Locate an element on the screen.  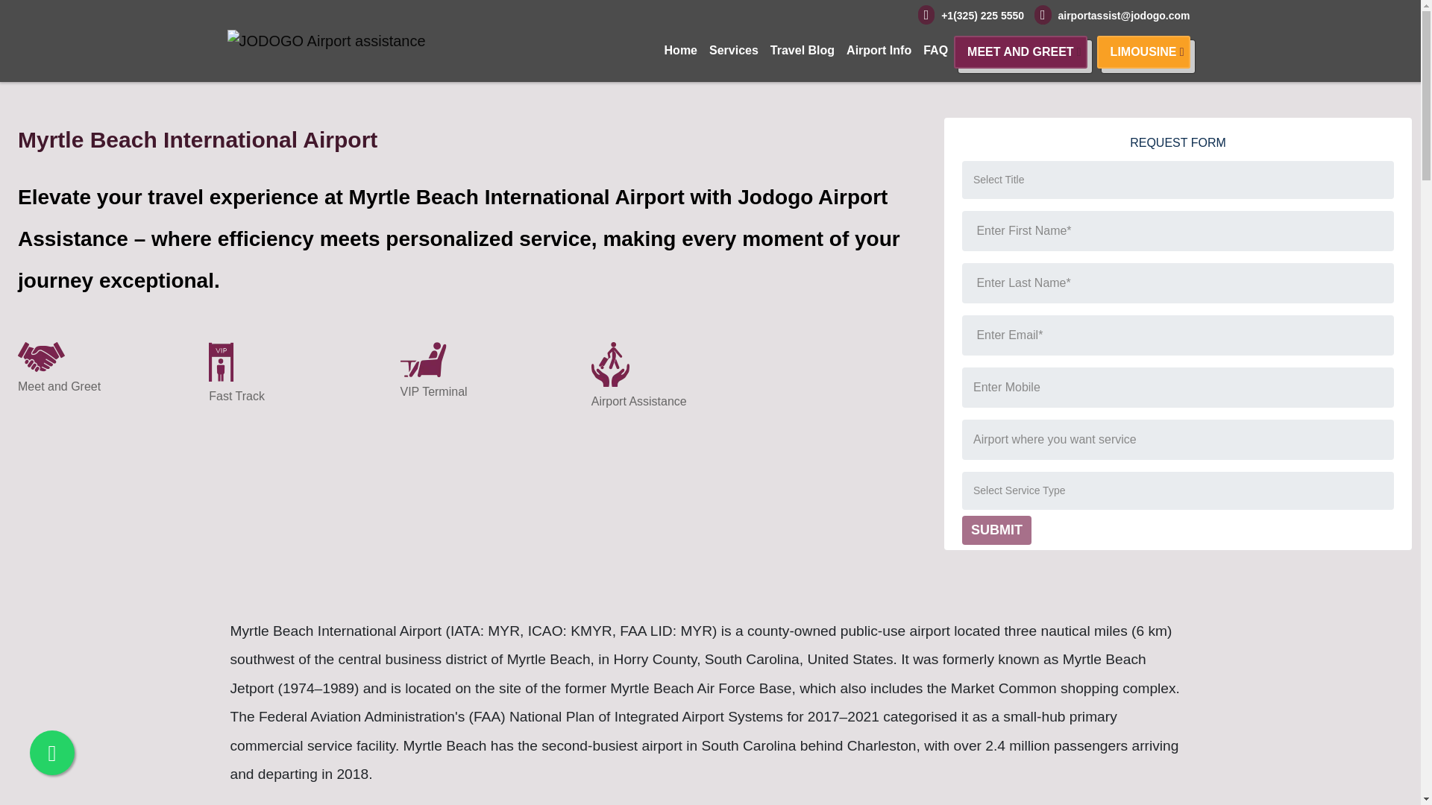
SUBMIT is located at coordinates (996, 531).